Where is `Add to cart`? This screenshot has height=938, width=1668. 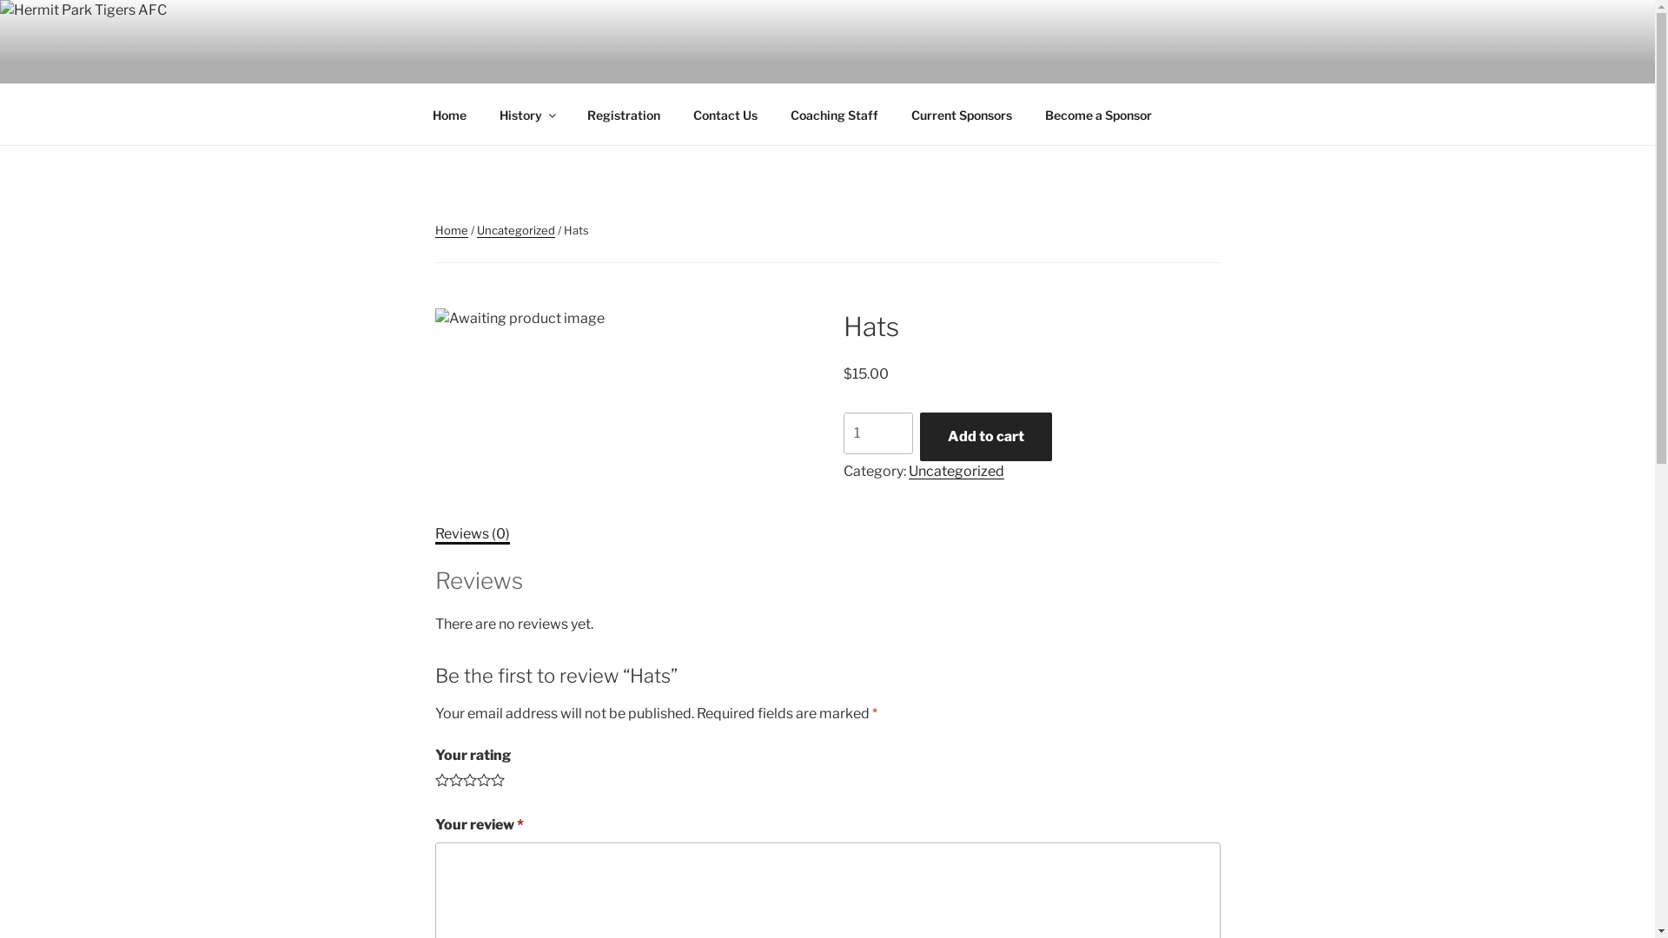
Add to cart is located at coordinates (986, 437).